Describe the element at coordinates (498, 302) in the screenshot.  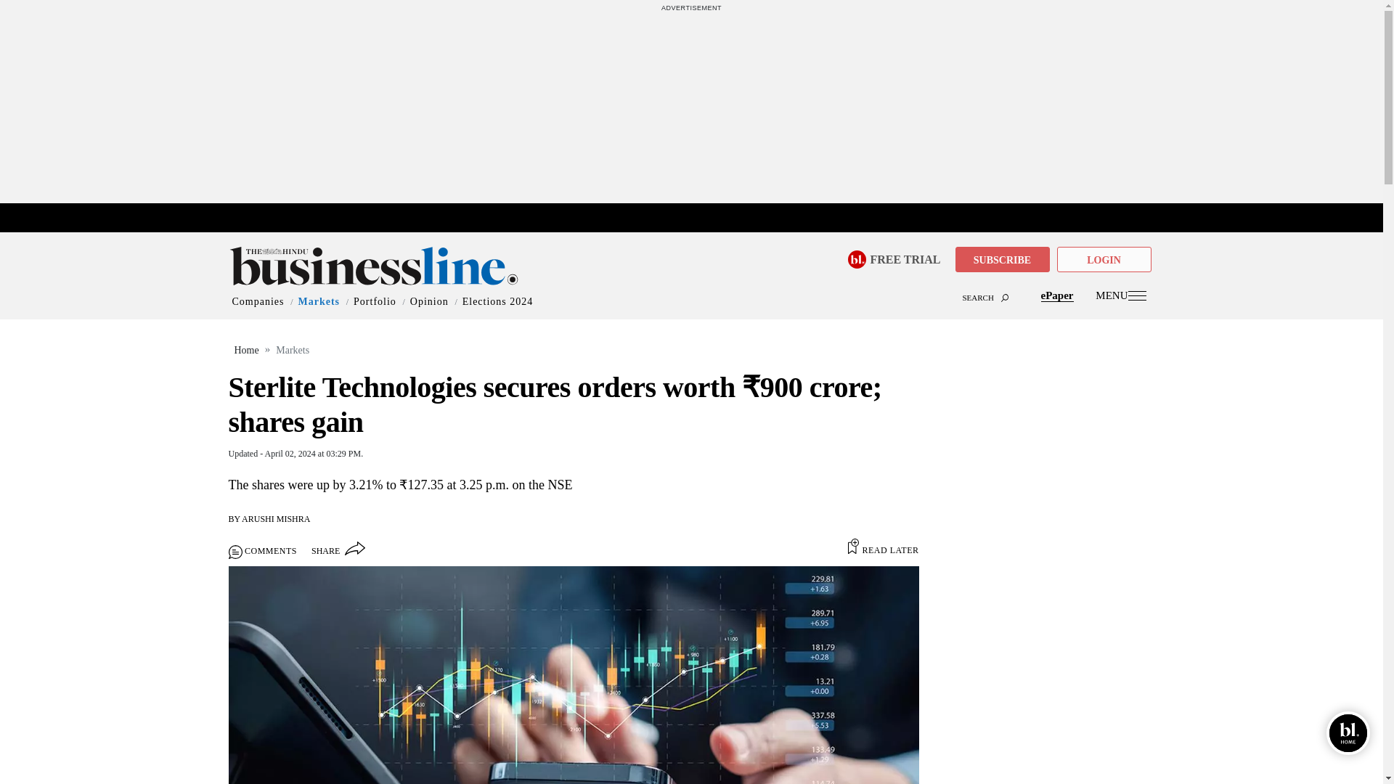
I see `Elections 2024` at that location.